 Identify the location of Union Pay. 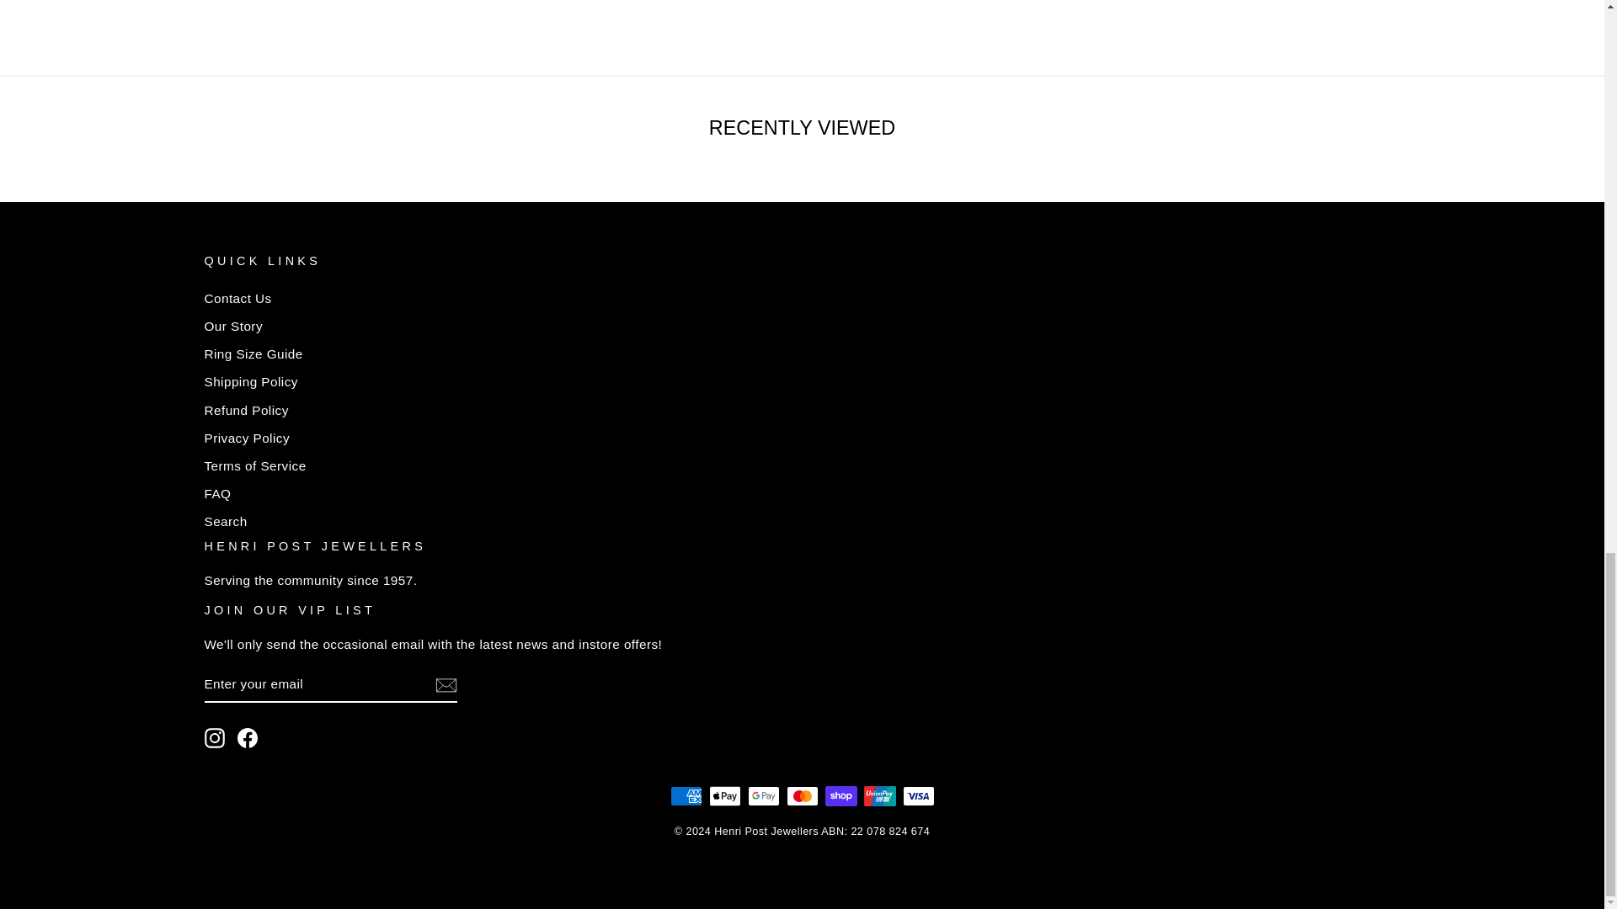
(879, 796).